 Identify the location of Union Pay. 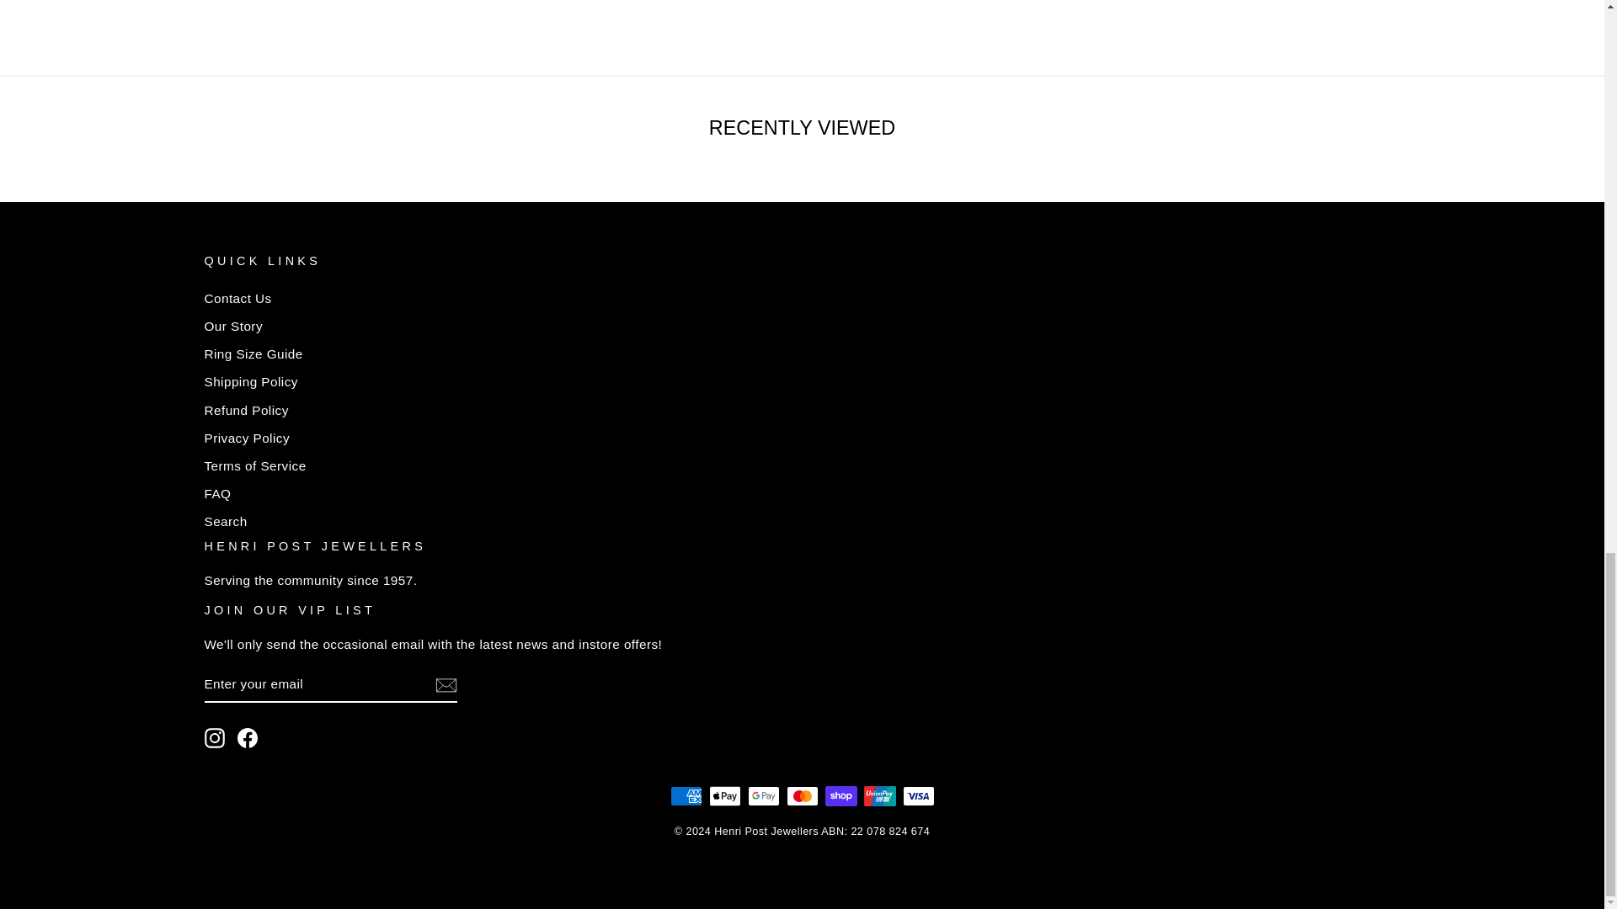
(879, 796).